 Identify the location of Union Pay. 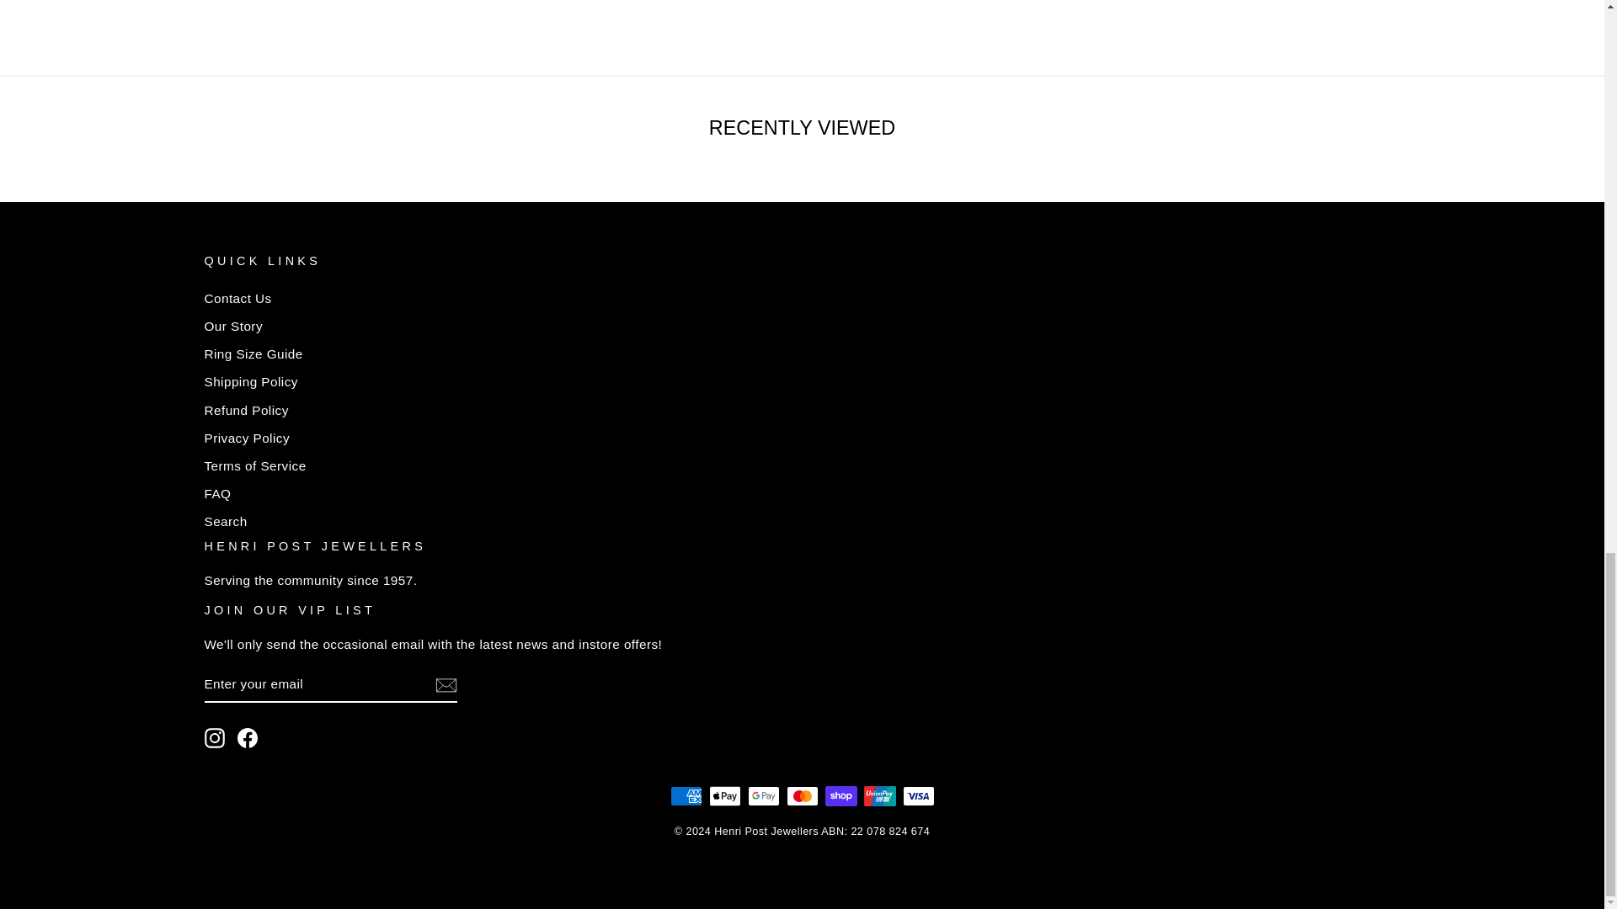
(879, 796).